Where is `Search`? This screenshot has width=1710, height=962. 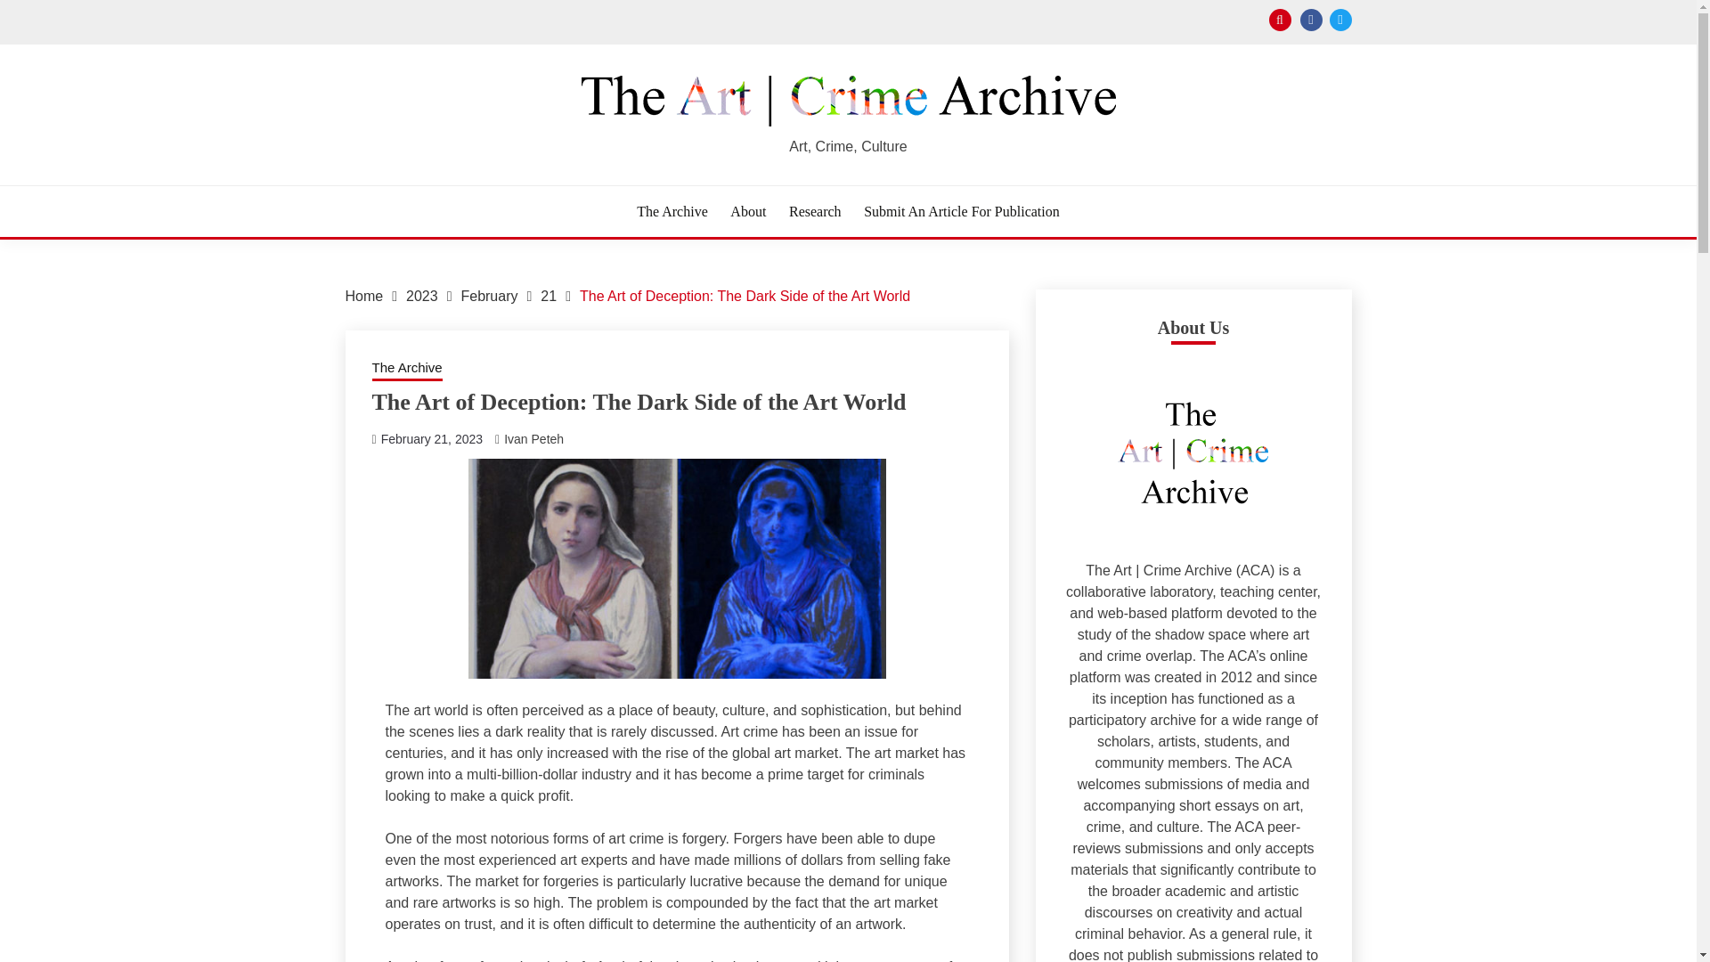 Search is located at coordinates (974, 21).